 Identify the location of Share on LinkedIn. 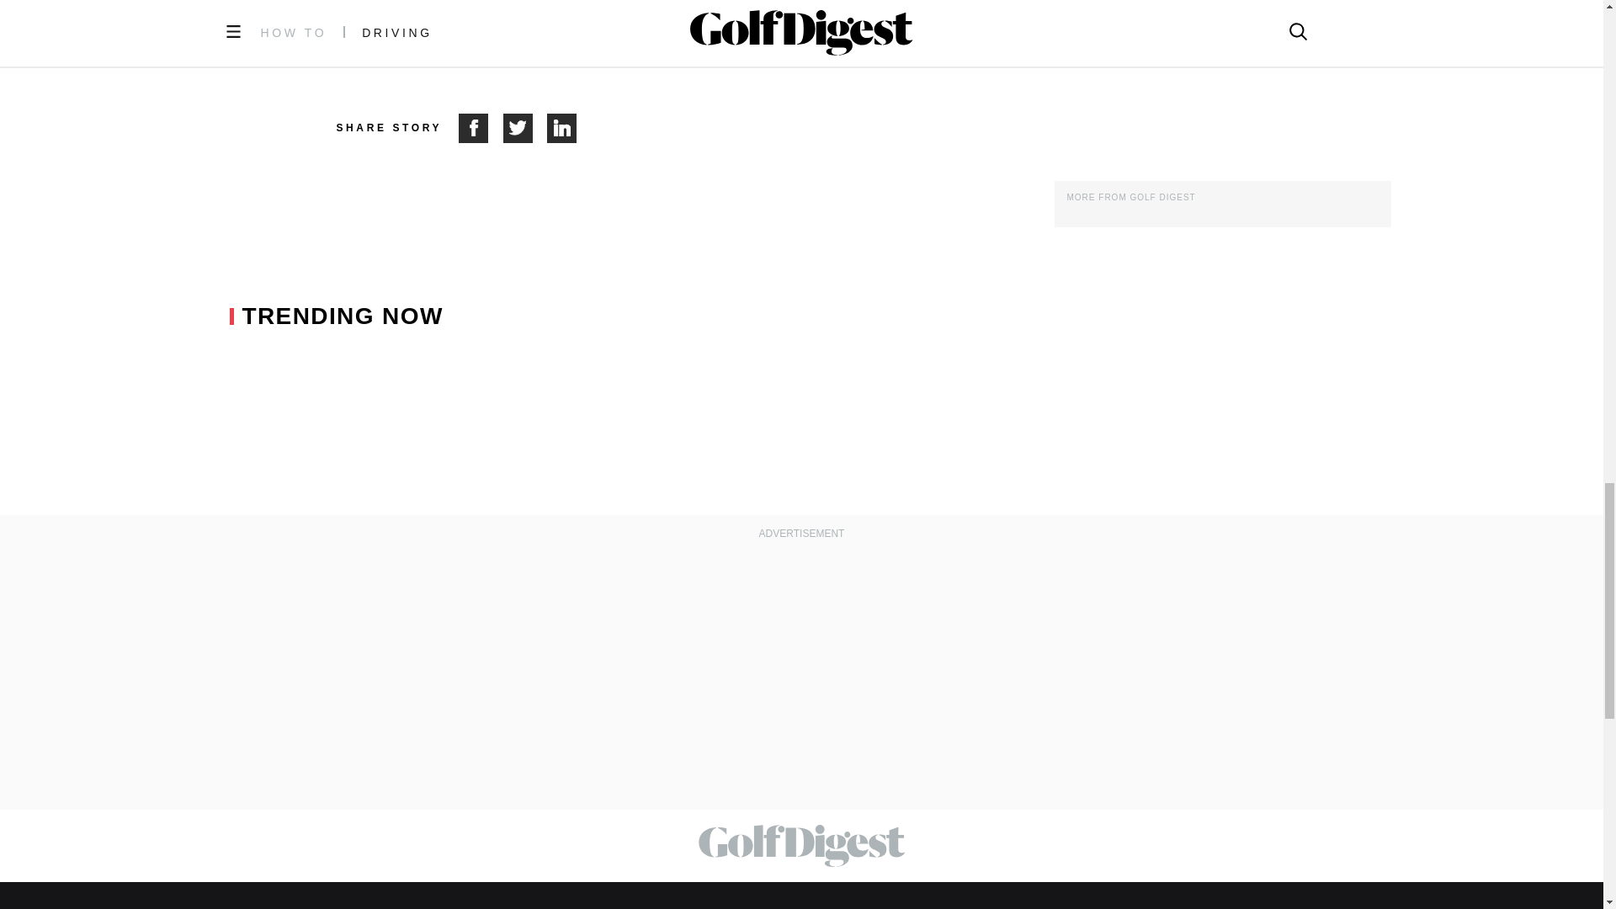
(562, 128).